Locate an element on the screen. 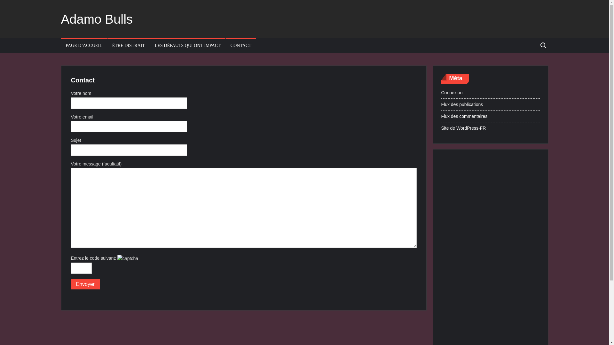 The height and width of the screenshot is (345, 614). Flux des publications is located at coordinates (462, 104).